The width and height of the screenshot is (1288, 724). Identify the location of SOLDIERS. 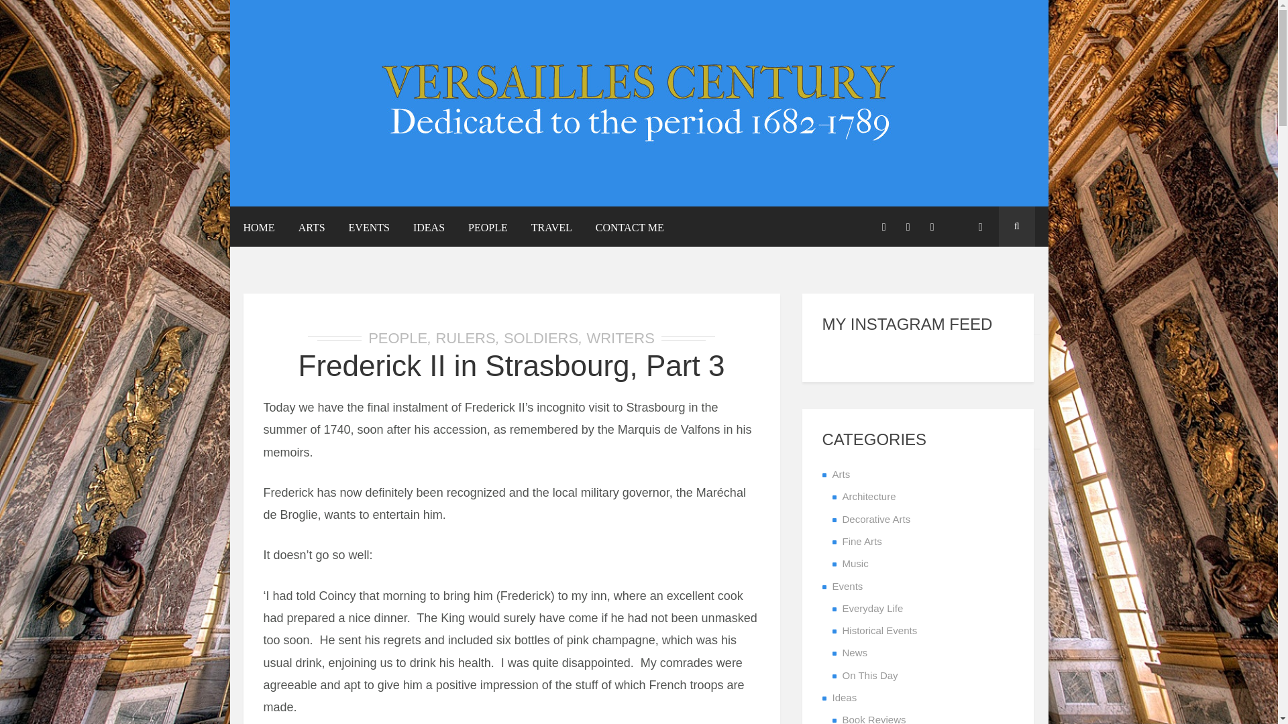
(541, 338).